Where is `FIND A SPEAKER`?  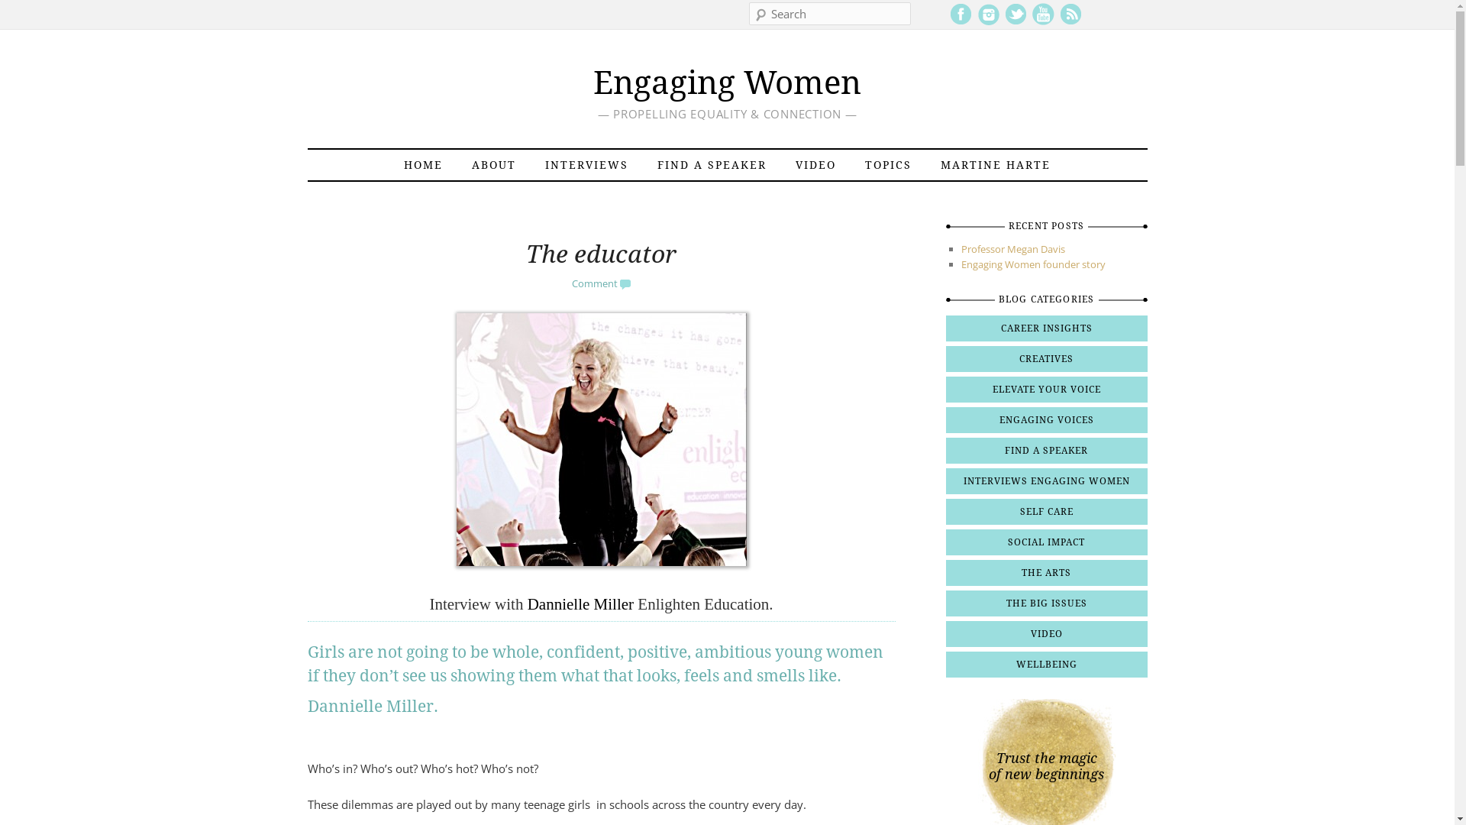
FIND A SPEAKER is located at coordinates (1046, 451).